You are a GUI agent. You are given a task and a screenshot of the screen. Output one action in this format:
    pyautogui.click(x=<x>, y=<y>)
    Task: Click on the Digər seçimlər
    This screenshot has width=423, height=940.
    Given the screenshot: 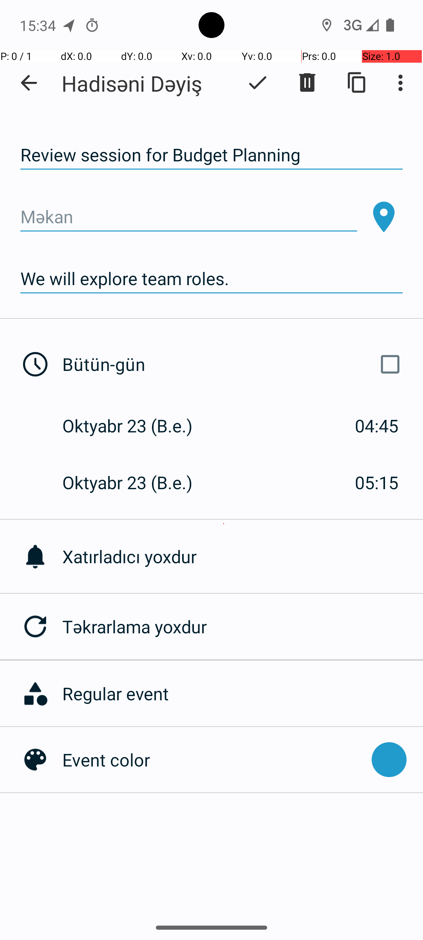 What is the action you would take?
    pyautogui.click(x=403, y=83)
    